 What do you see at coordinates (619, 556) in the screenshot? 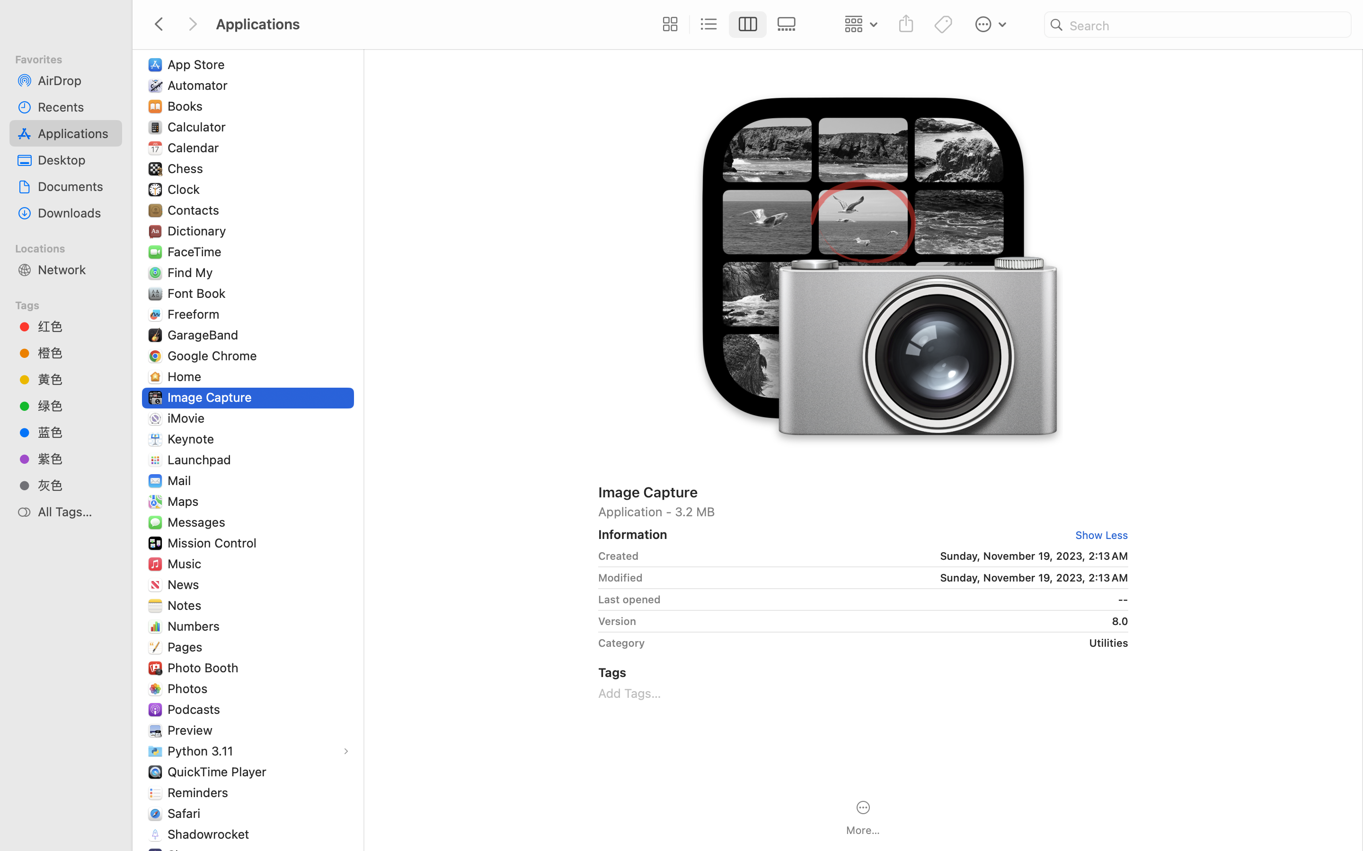
I see `Created` at bounding box center [619, 556].